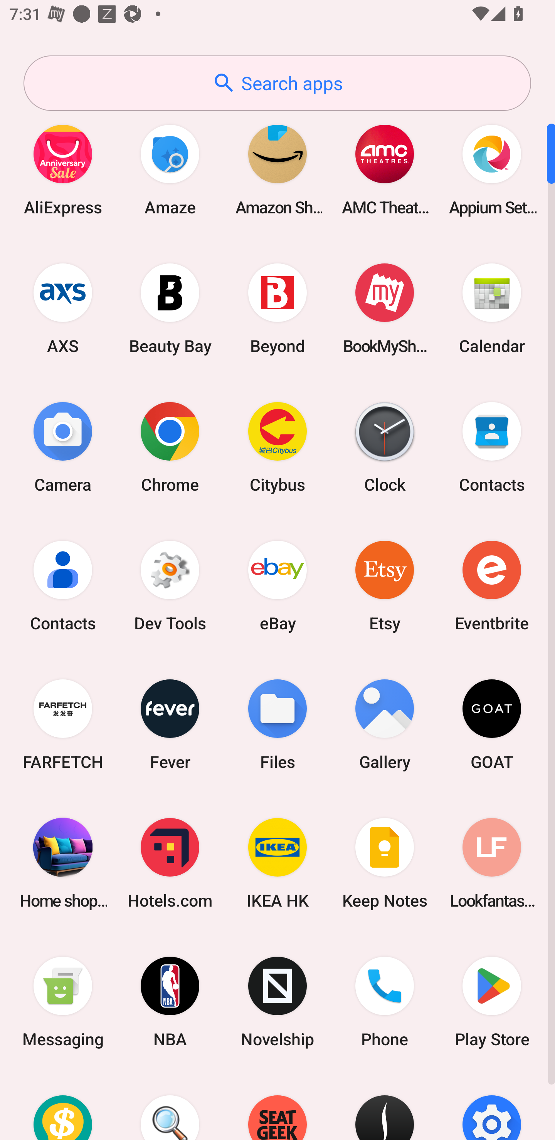 The image size is (555, 1140). I want to click on AXS, so click(63, 308).